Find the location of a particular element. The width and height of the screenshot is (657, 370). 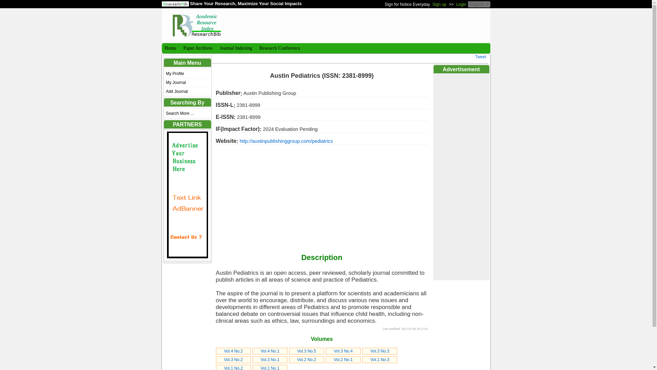

Vol.3 No.1 is located at coordinates (270, 360).